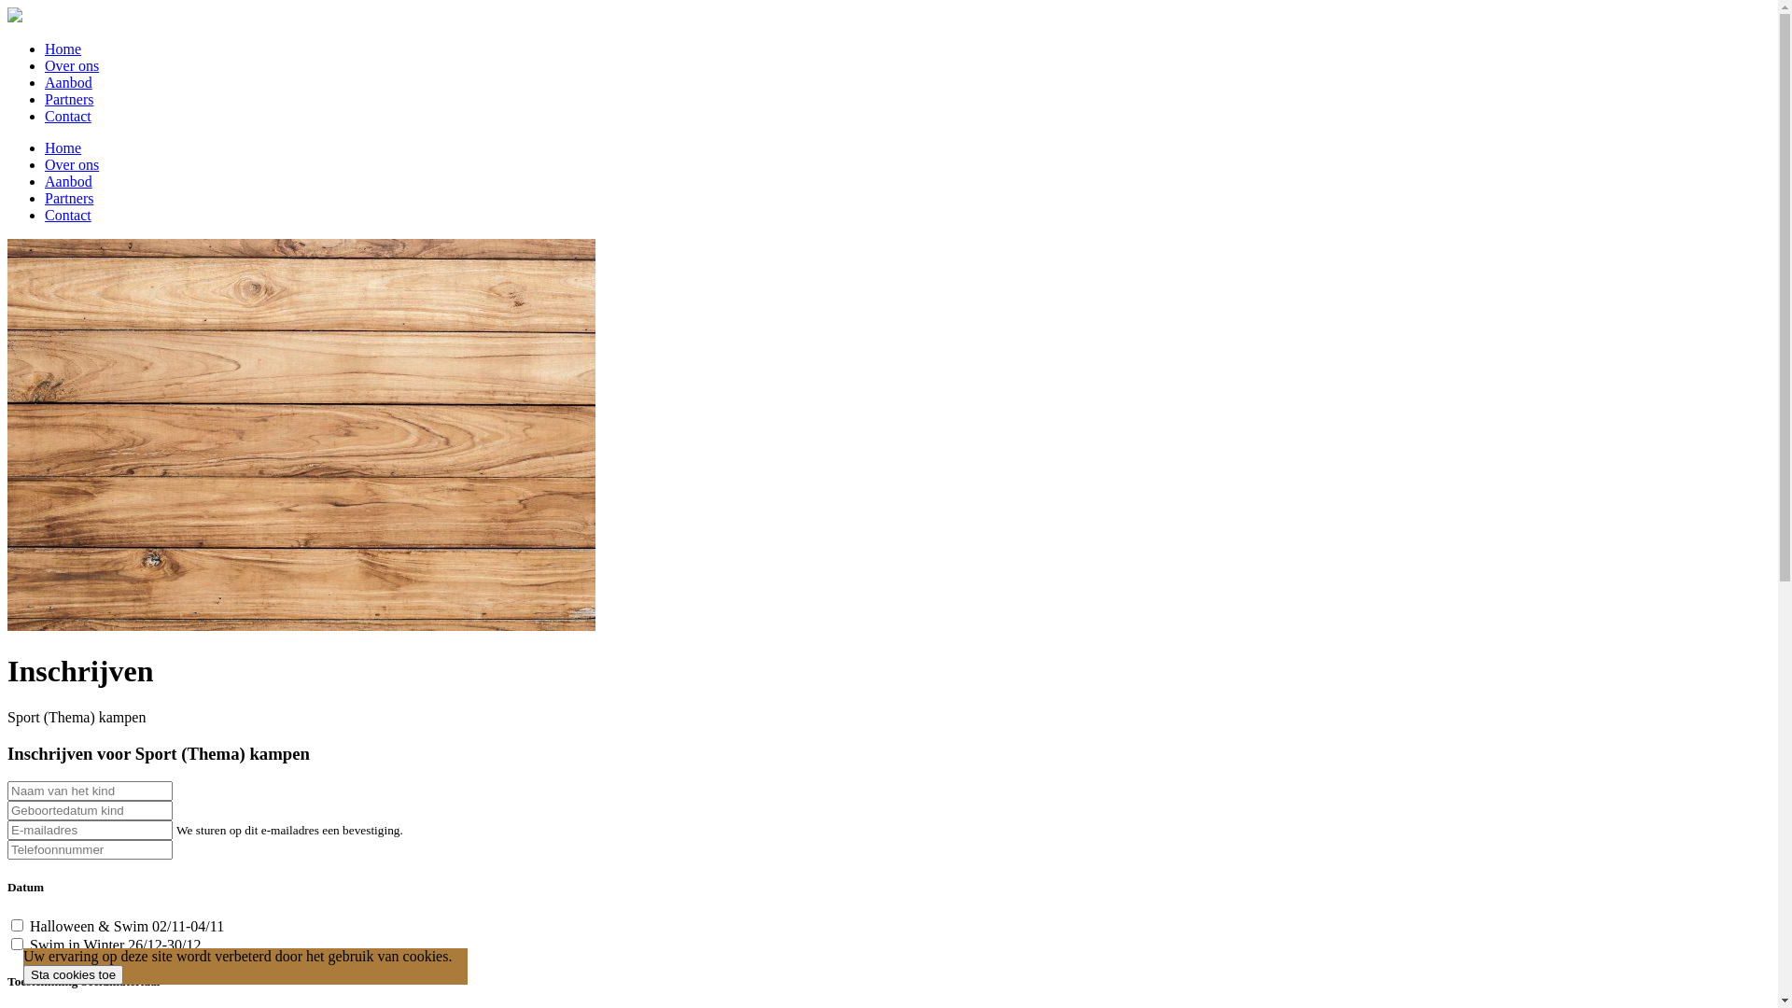 The width and height of the screenshot is (1792, 1008). Describe the element at coordinates (69, 99) in the screenshot. I see `Partners` at that location.